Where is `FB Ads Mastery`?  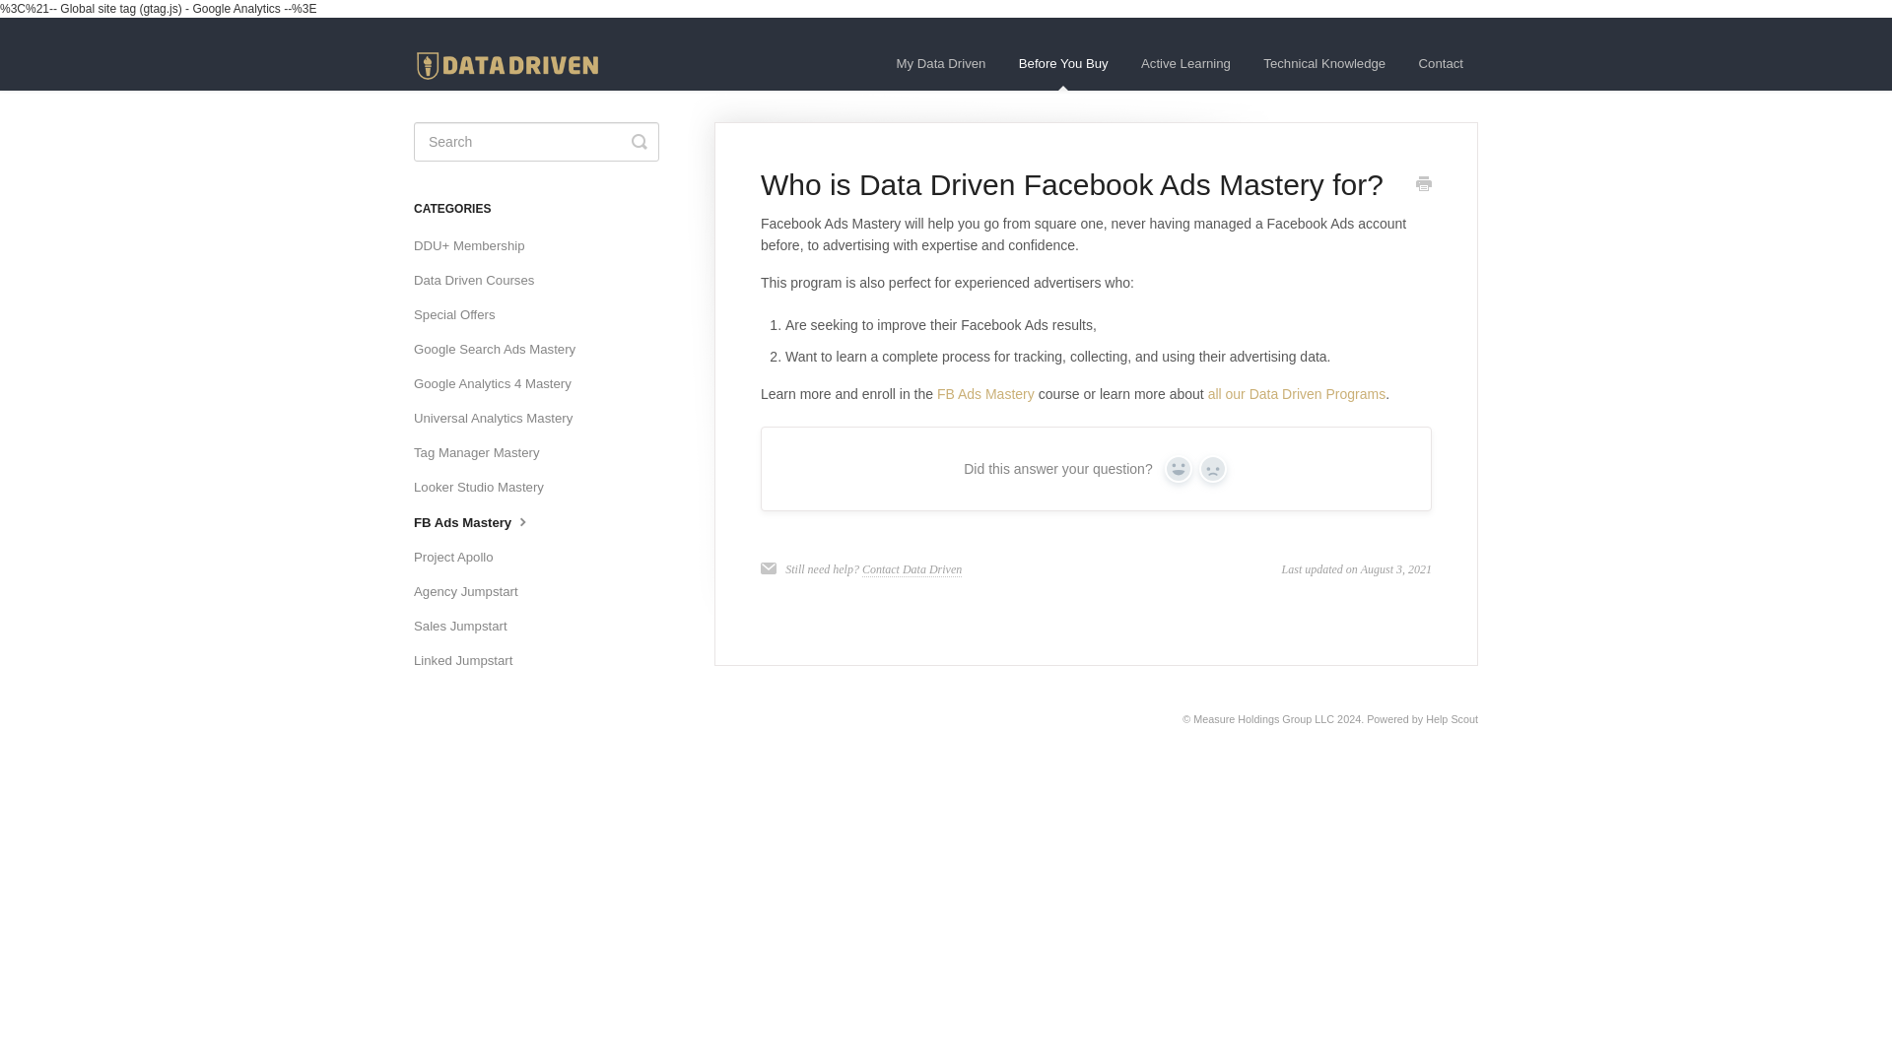 FB Ads Mastery is located at coordinates (481, 522).